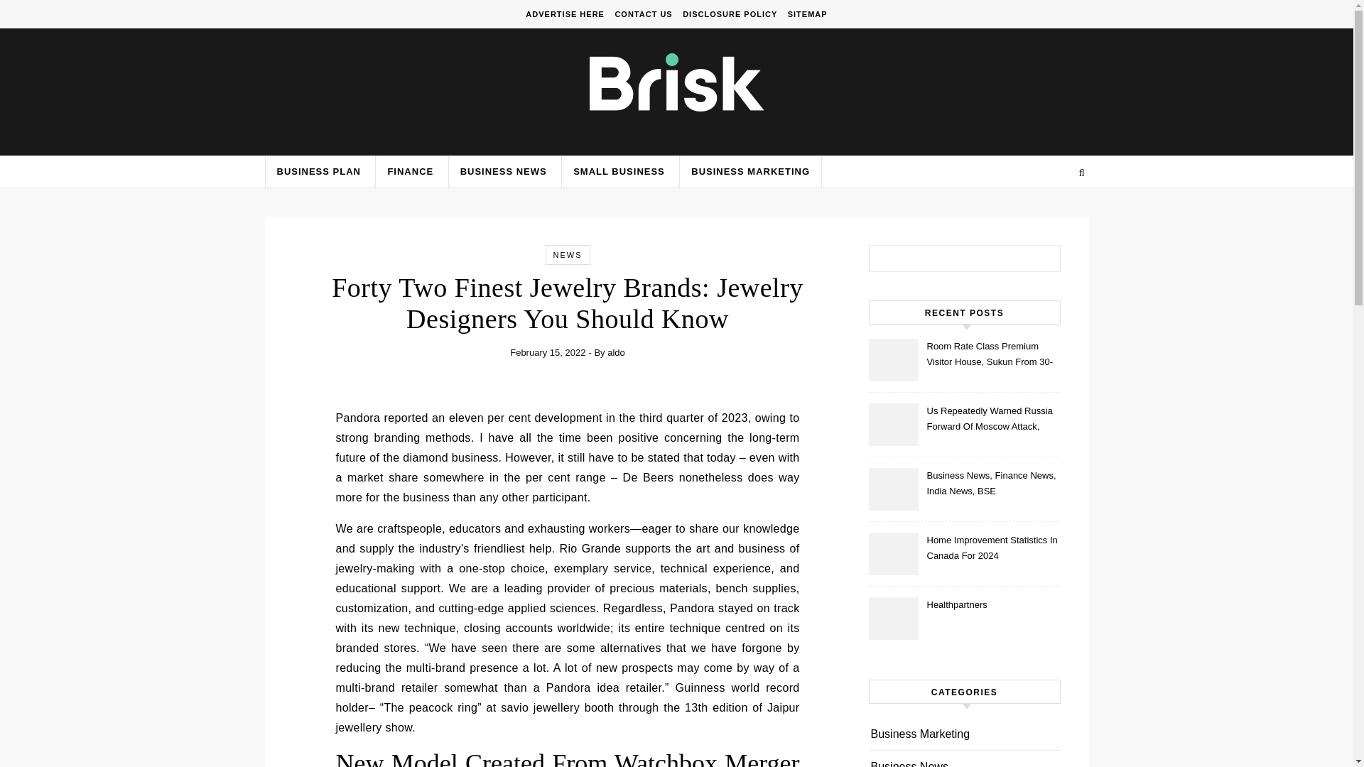 This screenshot has width=1364, height=767. Describe the element at coordinates (992, 484) in the screenshot. I see `Business News, Finance News, India News, BSE` at that location.